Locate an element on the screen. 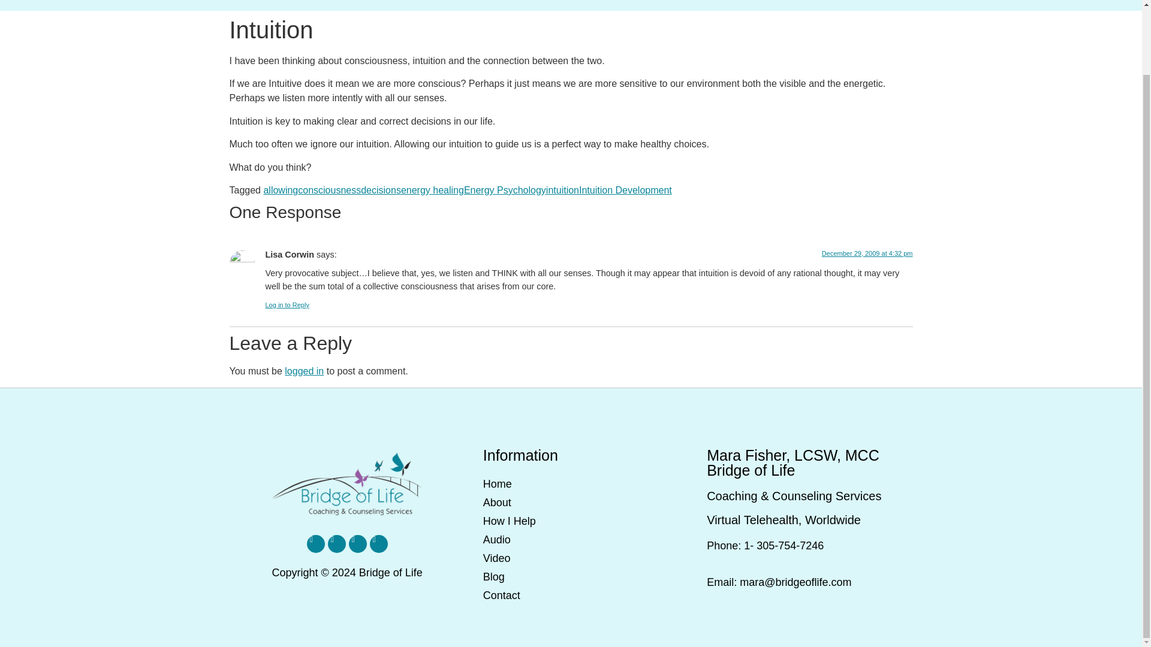 The width and height of the screenshot is (1151, 647). allowing is located at coordinates (281, 190).